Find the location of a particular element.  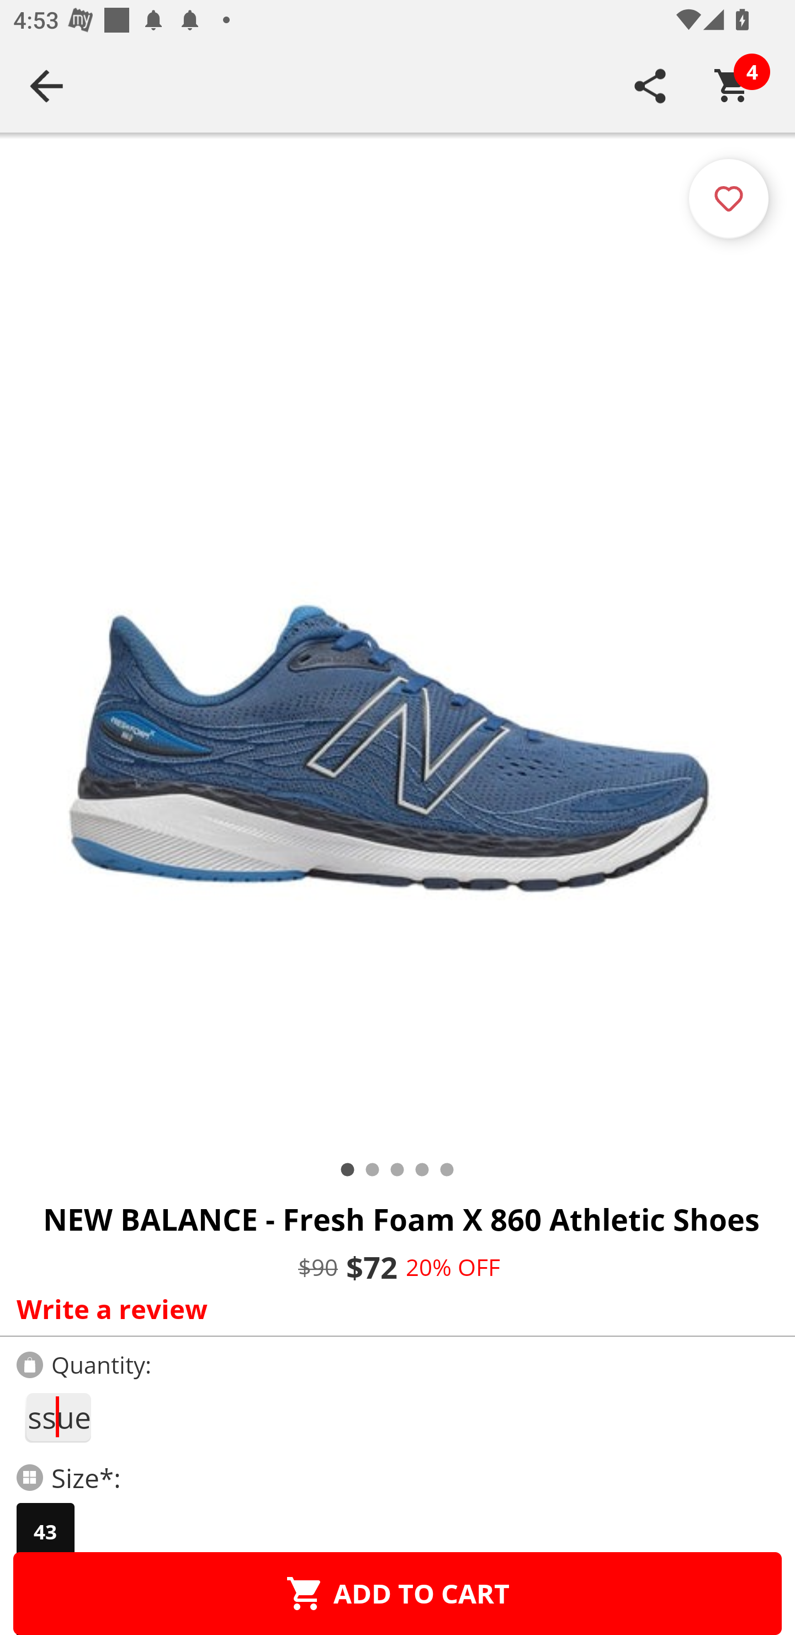

1lamptissue is located at coordinates (57, 1417).